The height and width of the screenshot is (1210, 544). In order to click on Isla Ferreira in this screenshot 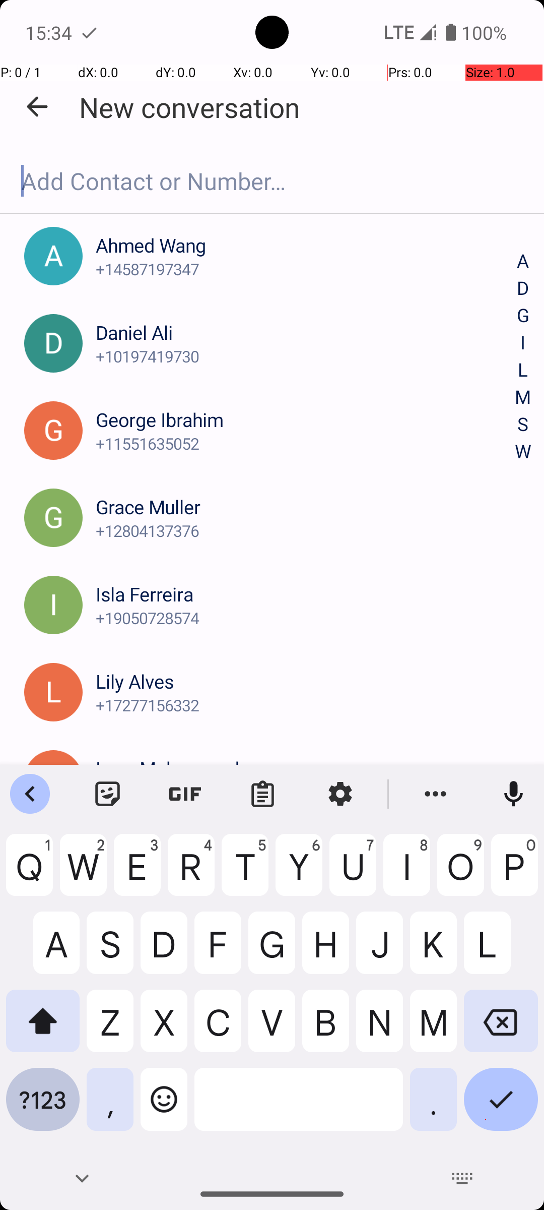, I will do `click(306, 594)`.